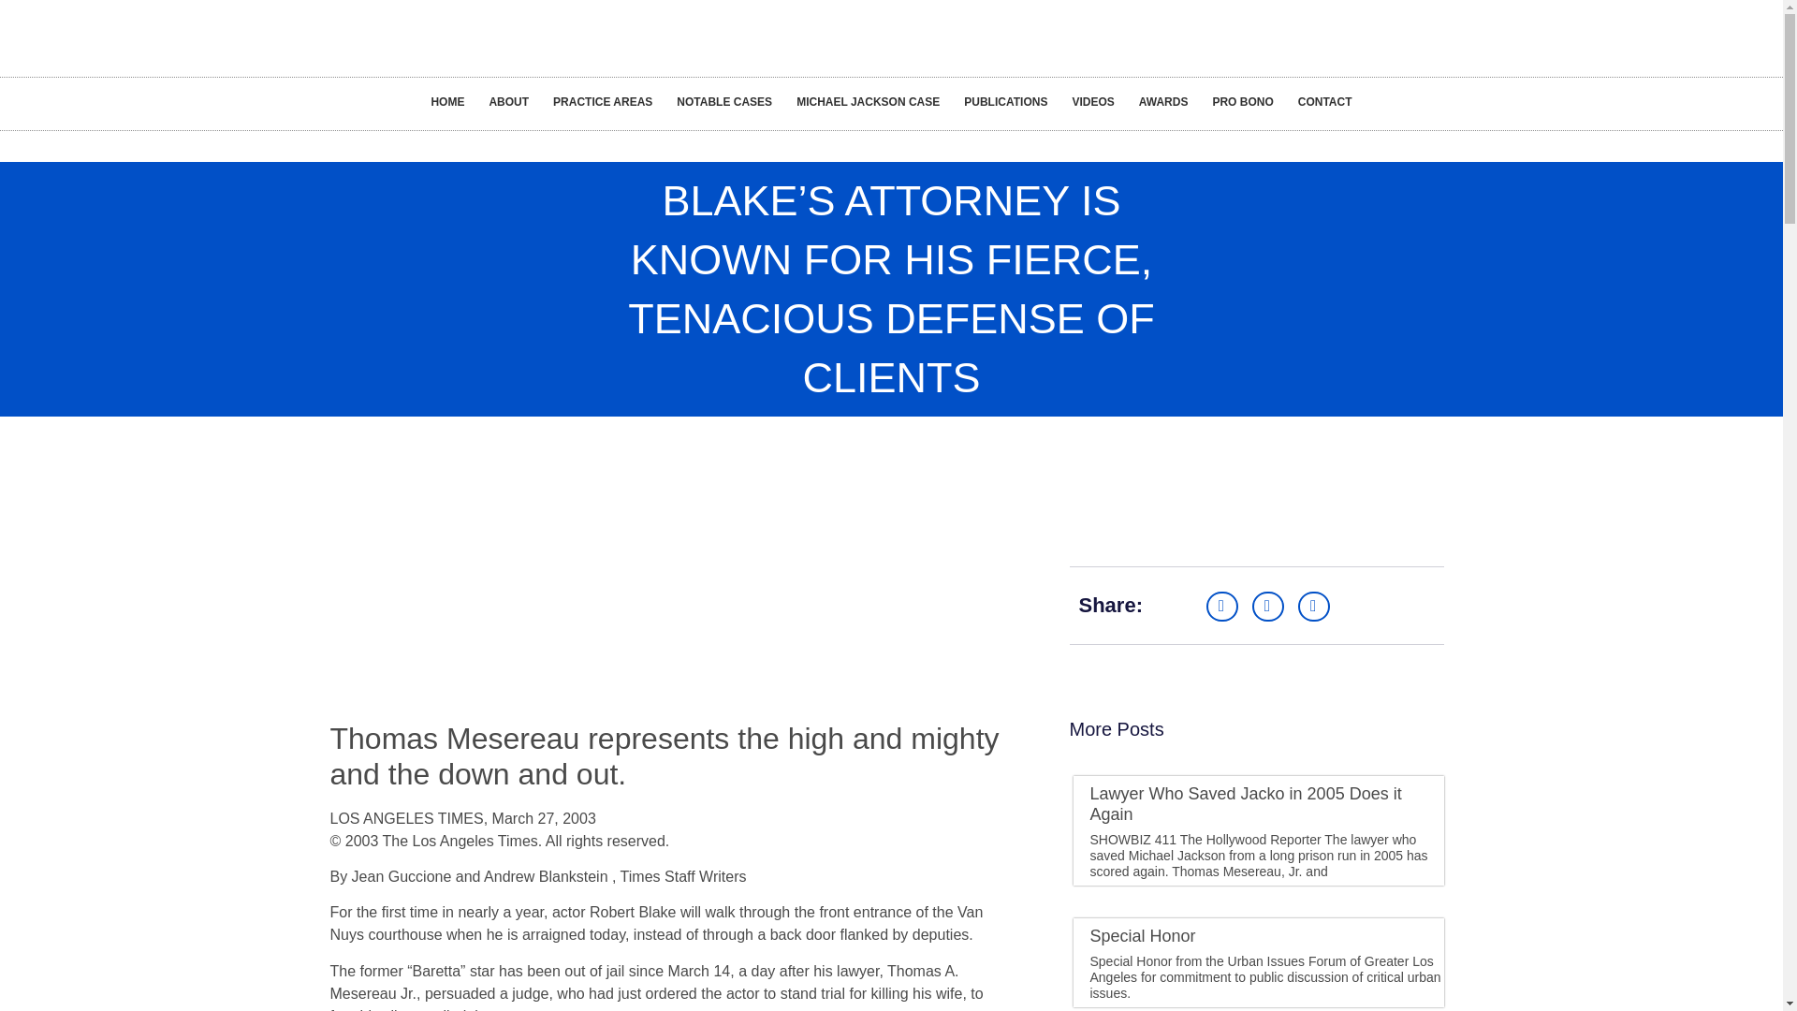  Describe the element at coordinates (447, 101) in the screenshot. I see `HOME` at that location.